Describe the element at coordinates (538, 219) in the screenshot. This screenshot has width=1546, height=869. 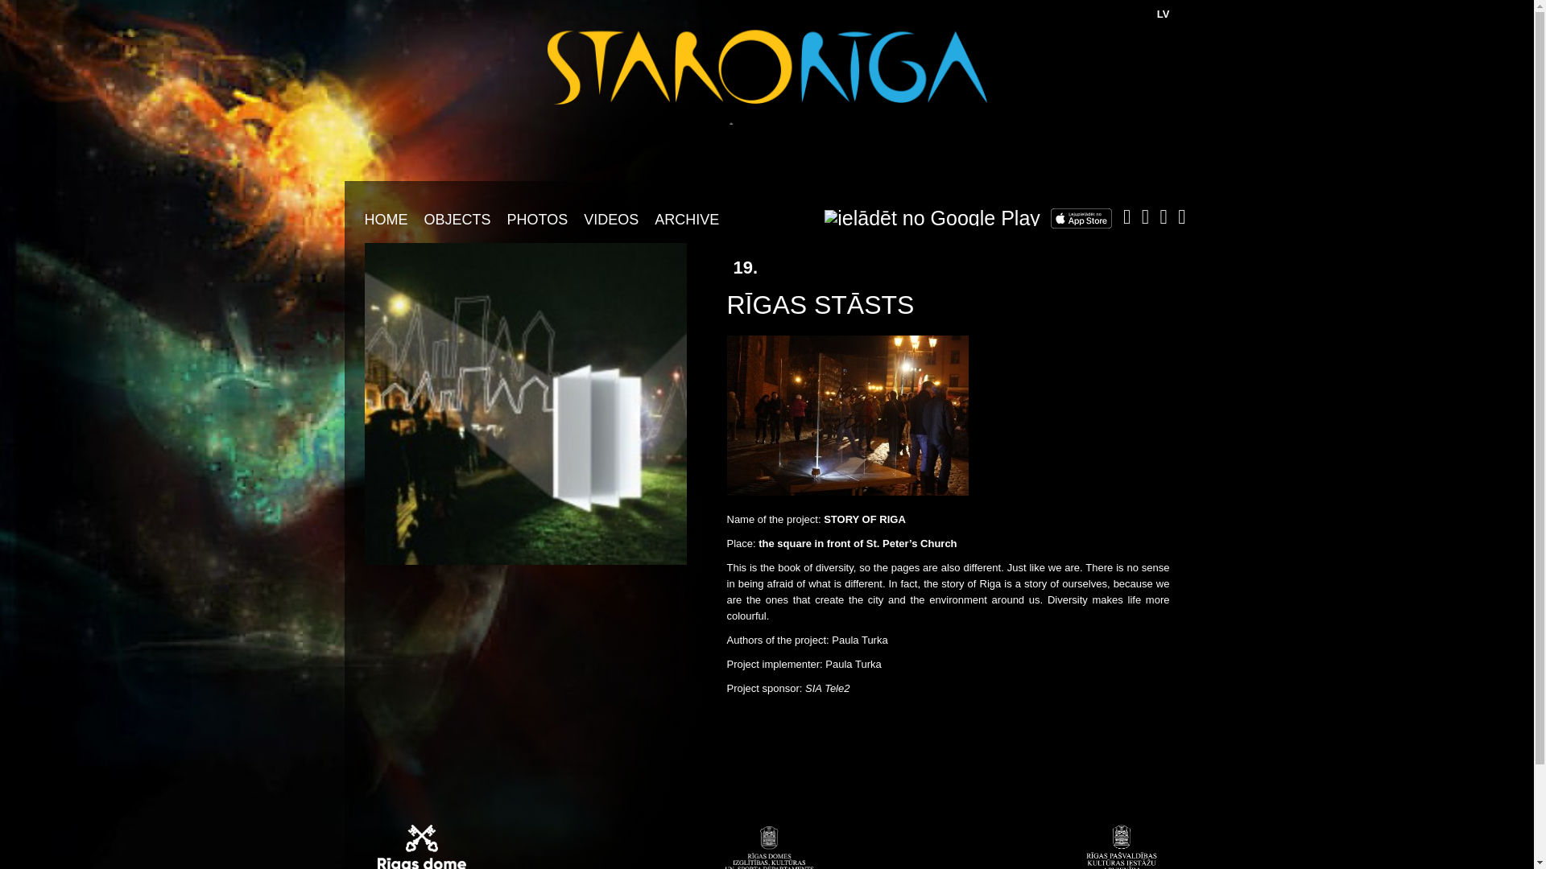
I see `PHOTOS` at that location.